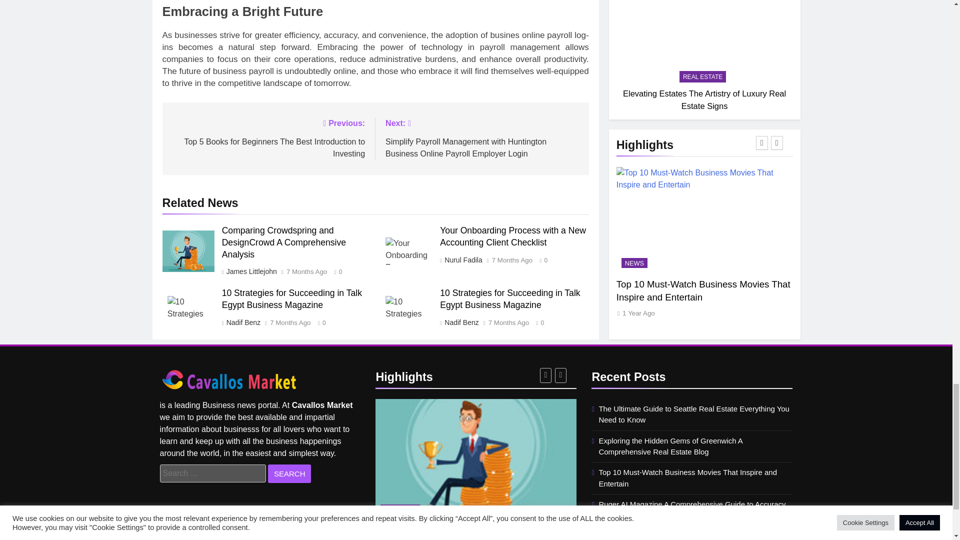  Describe the element at coordinates (188, 308) in the screenshot. I see `10 Strategies for Succeeding in Talk Egypt Business Magazine` at that location.